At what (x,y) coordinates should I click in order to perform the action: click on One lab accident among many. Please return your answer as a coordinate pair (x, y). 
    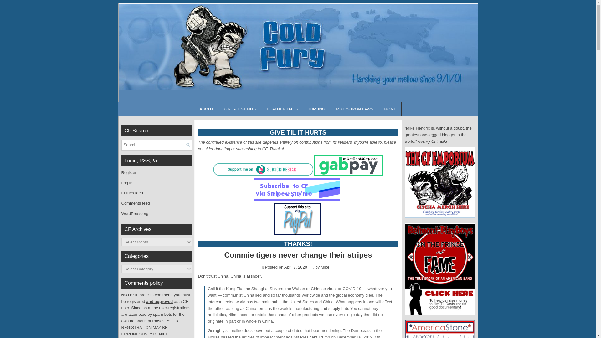
    Looking at the image, I should click on (245, 276).